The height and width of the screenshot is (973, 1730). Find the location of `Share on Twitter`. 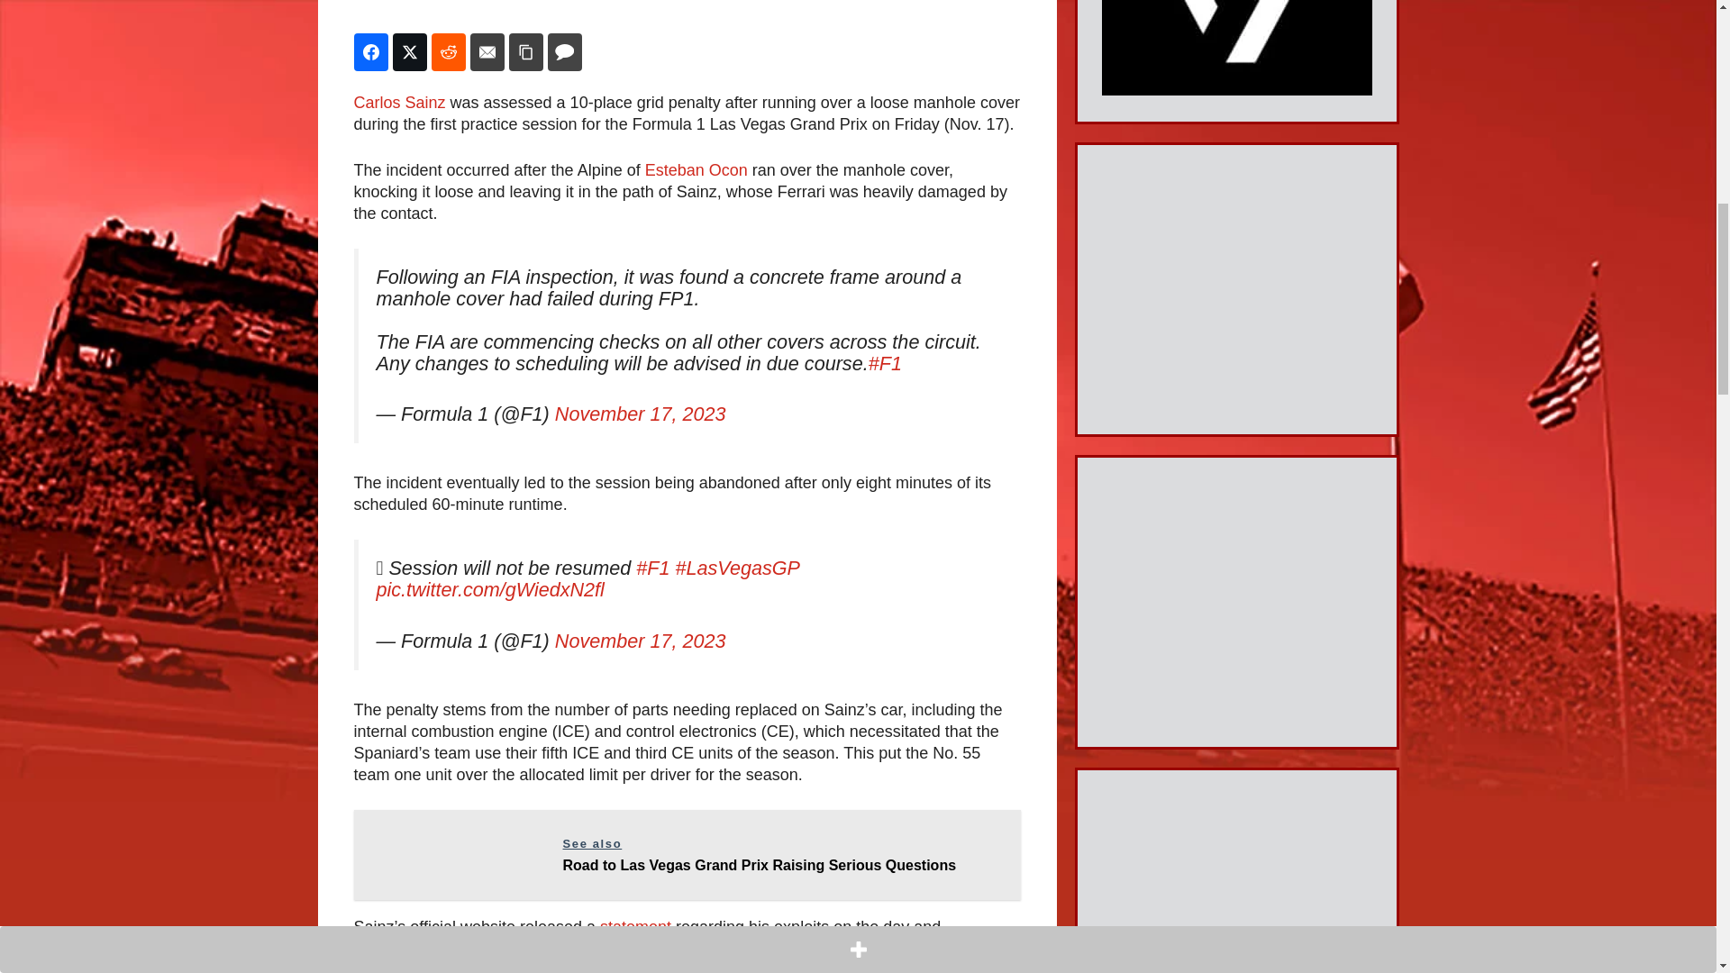

Share on Twitter is located at coordinates (409, 51).